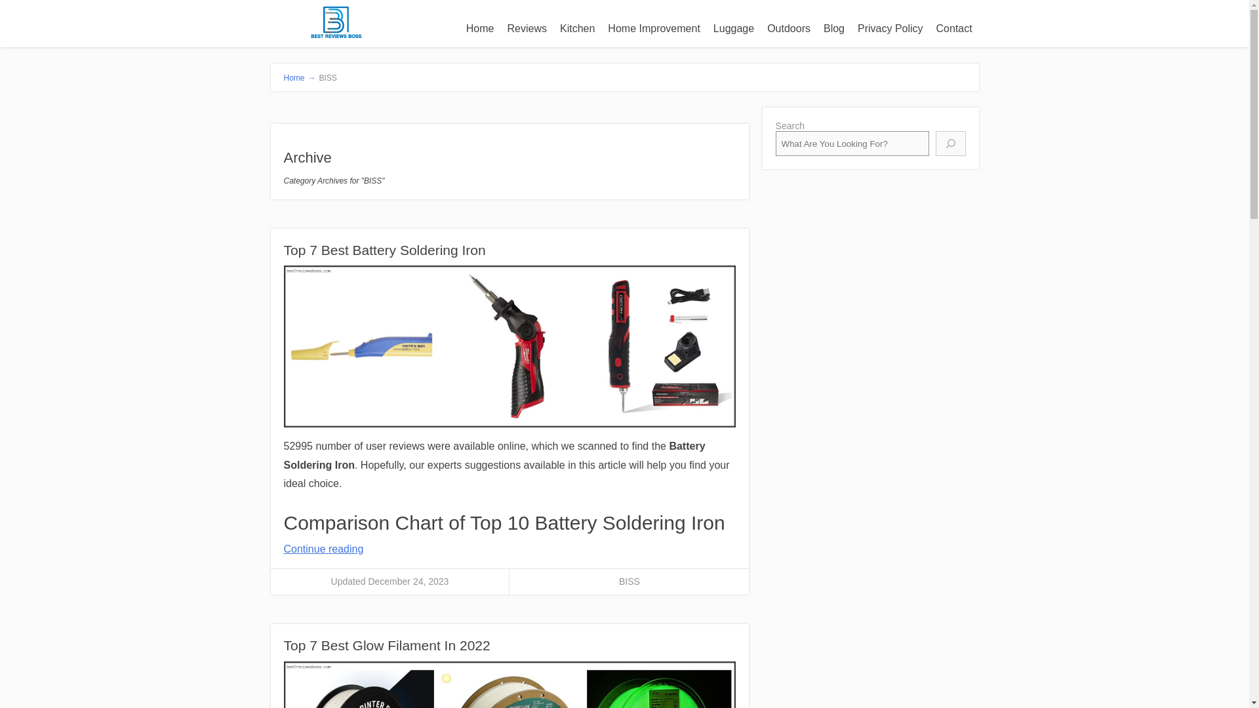  I want to click on Top 7 Best Glow Filament In 2022, so click(386, 645).